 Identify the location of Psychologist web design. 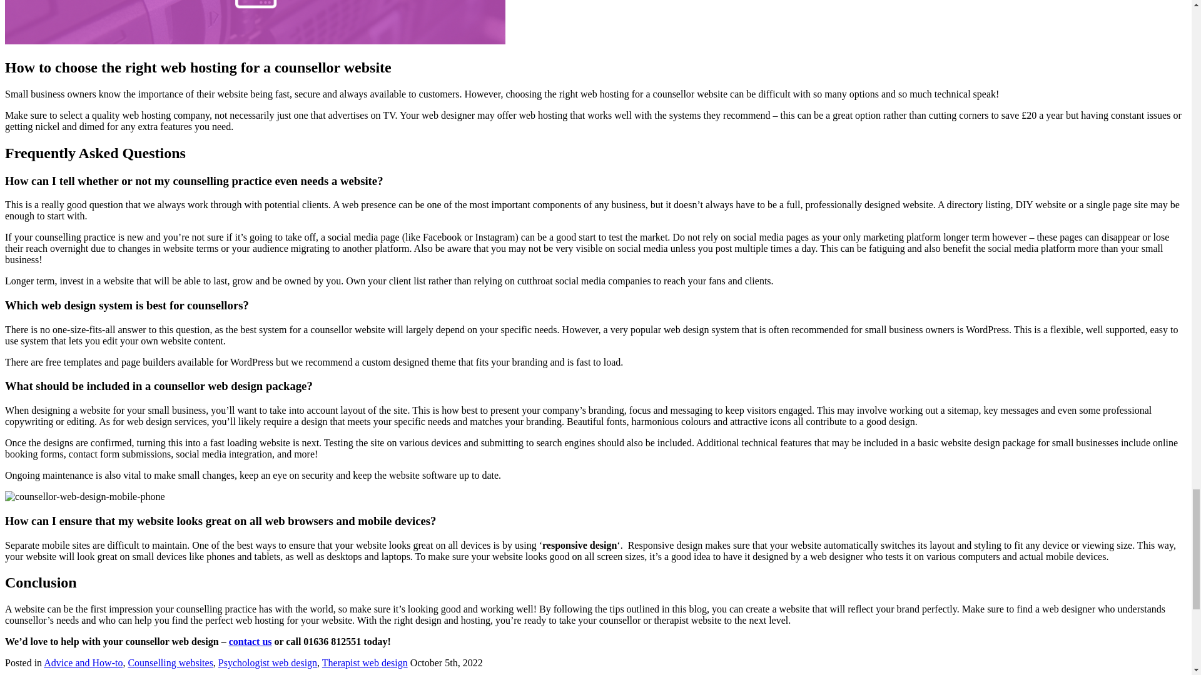
(268, 662).